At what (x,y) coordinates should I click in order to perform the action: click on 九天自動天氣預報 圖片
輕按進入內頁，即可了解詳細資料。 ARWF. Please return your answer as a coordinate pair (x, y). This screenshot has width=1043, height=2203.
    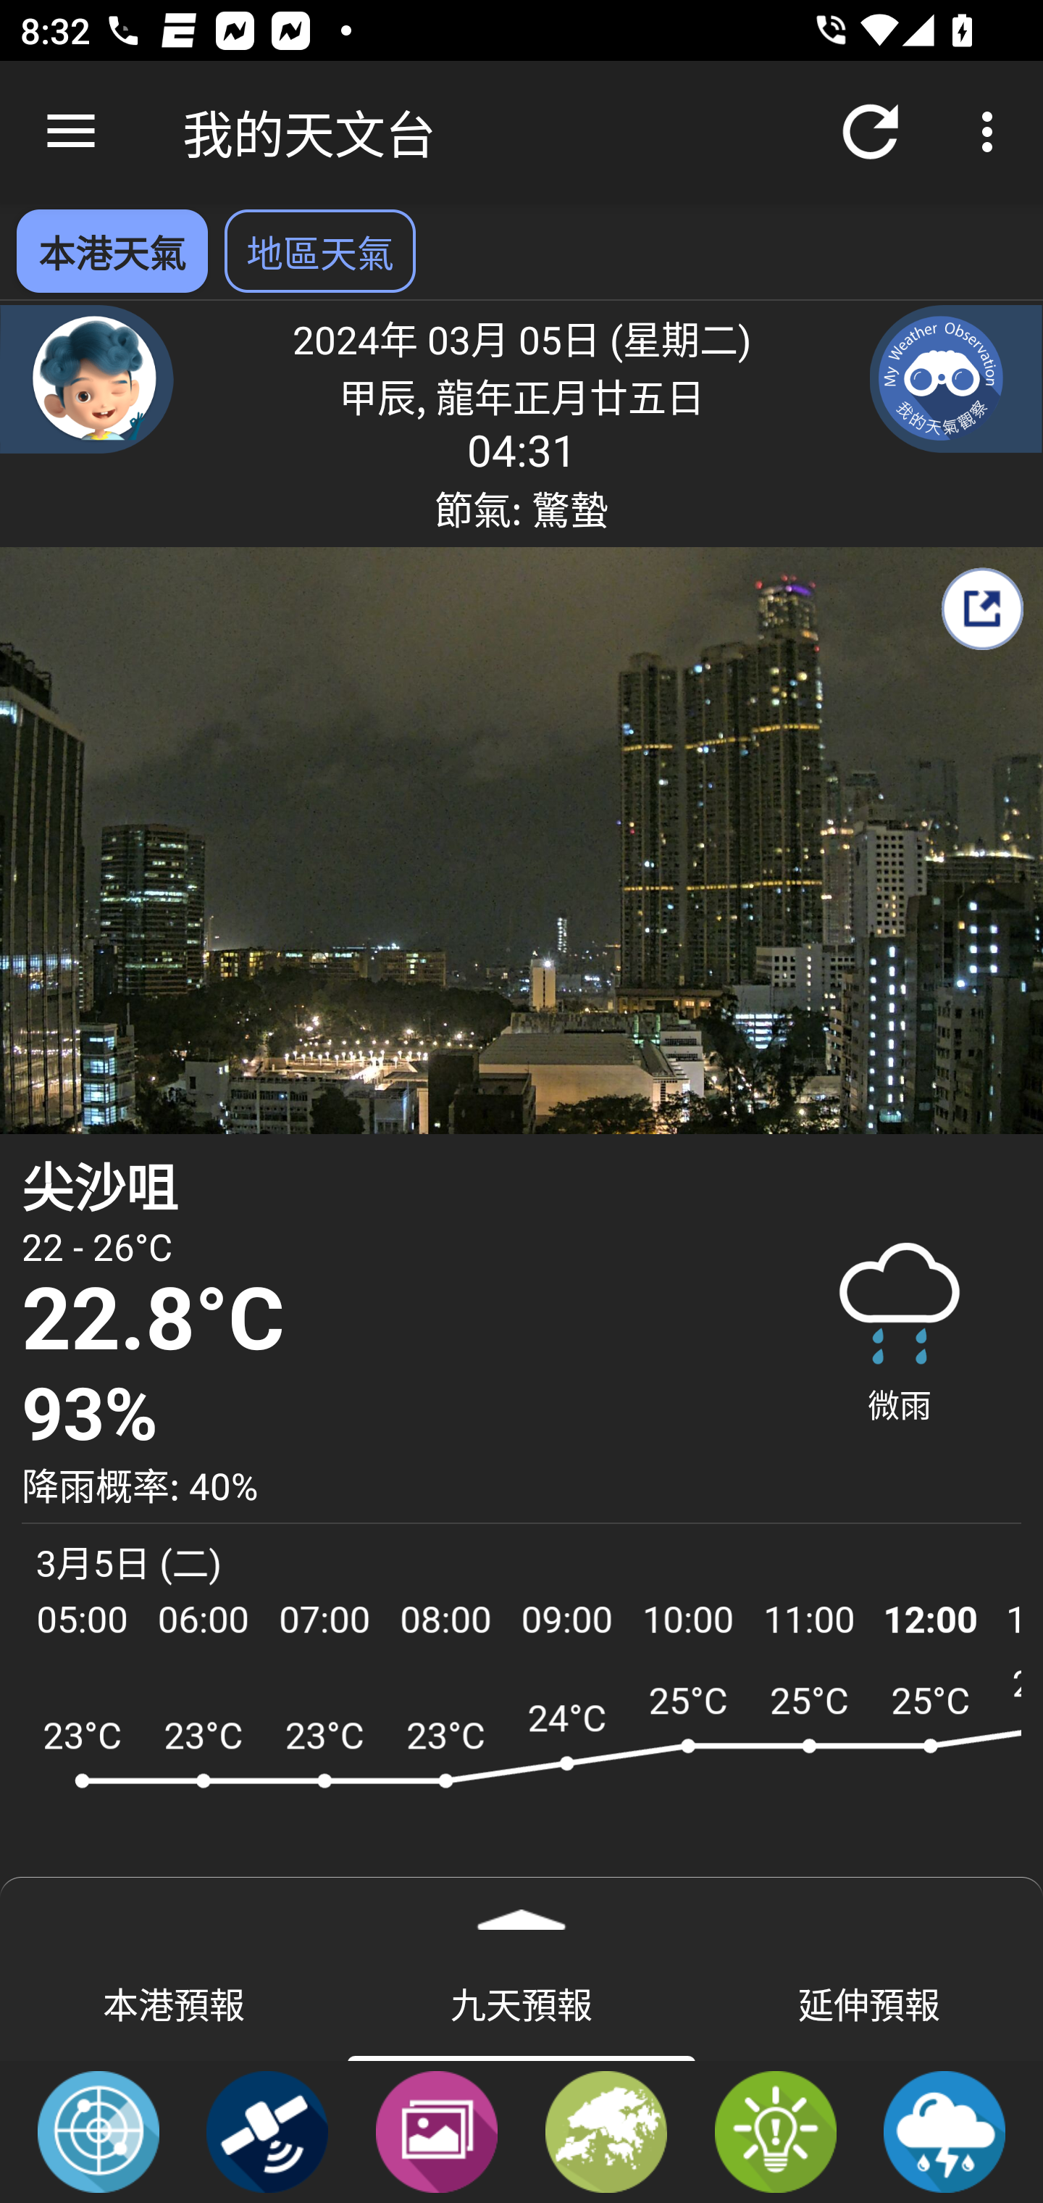
    Looking at the image, I should click on (521, 1791).